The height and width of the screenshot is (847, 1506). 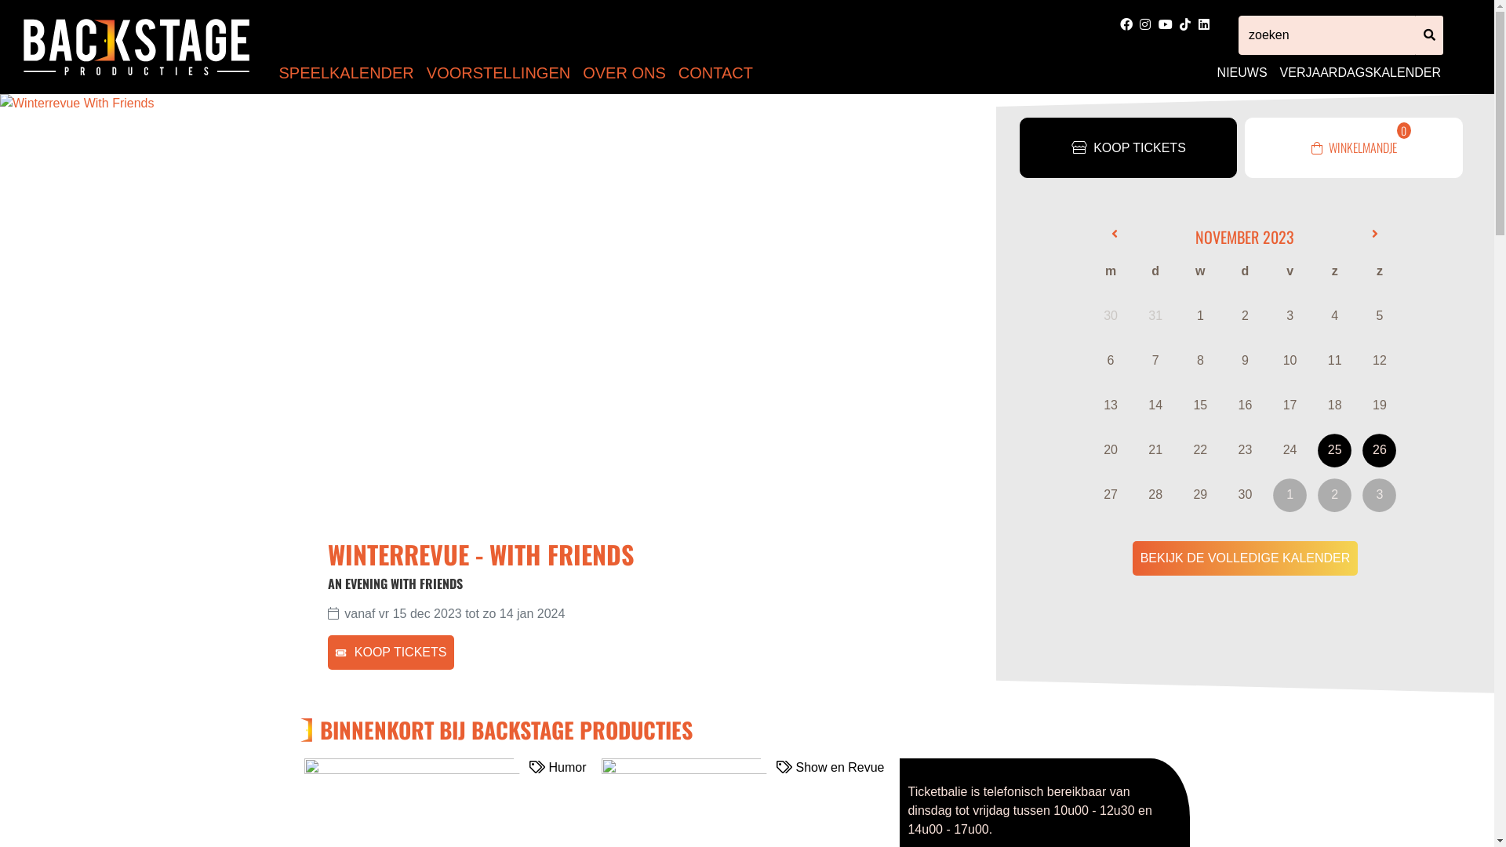 What do you see at coordinates (1246, 558) in the screenshot?
I see `BEKIJK DE VOLLEDIGE KALENDER` at bounding box center [1246, 558].